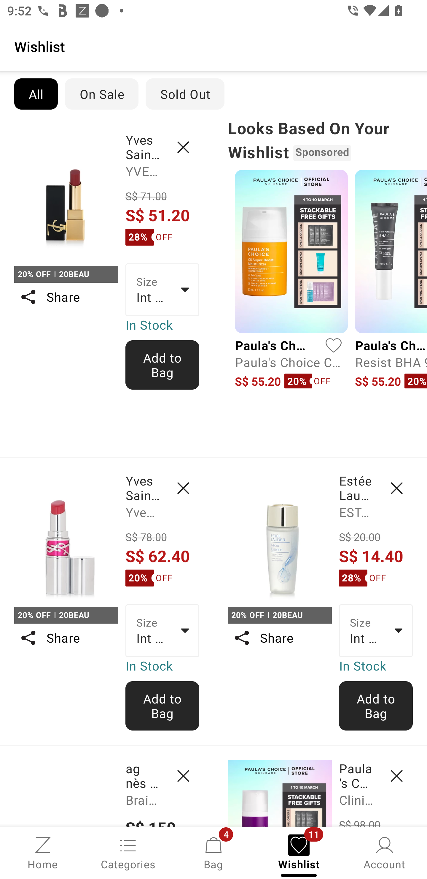 The width and height of the screenshot is (427, 879). Describe the element at coordinates (376, 706) in the screenshot. I see `Add to Bag` at that location.